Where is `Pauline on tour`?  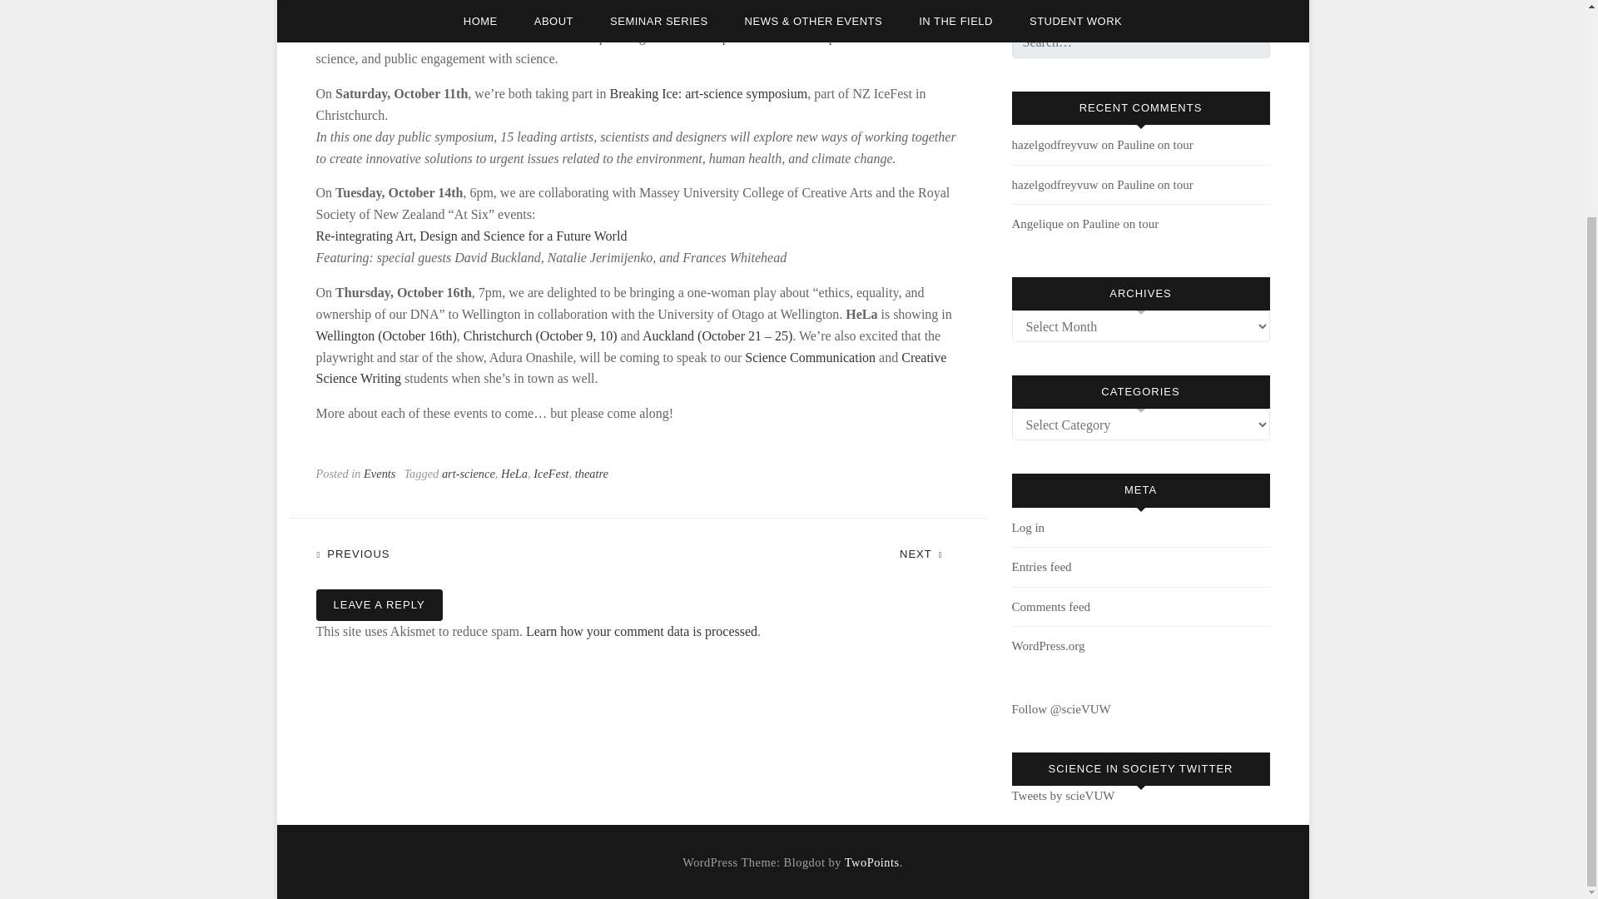
Pauline on tour is located at coordinates (1155, 145).